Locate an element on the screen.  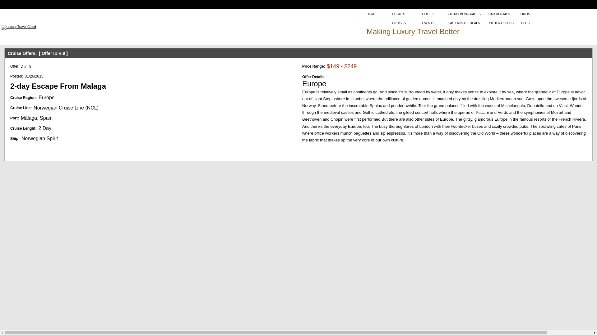
VACATION PACKAGES is located at coordinates (464, 14).